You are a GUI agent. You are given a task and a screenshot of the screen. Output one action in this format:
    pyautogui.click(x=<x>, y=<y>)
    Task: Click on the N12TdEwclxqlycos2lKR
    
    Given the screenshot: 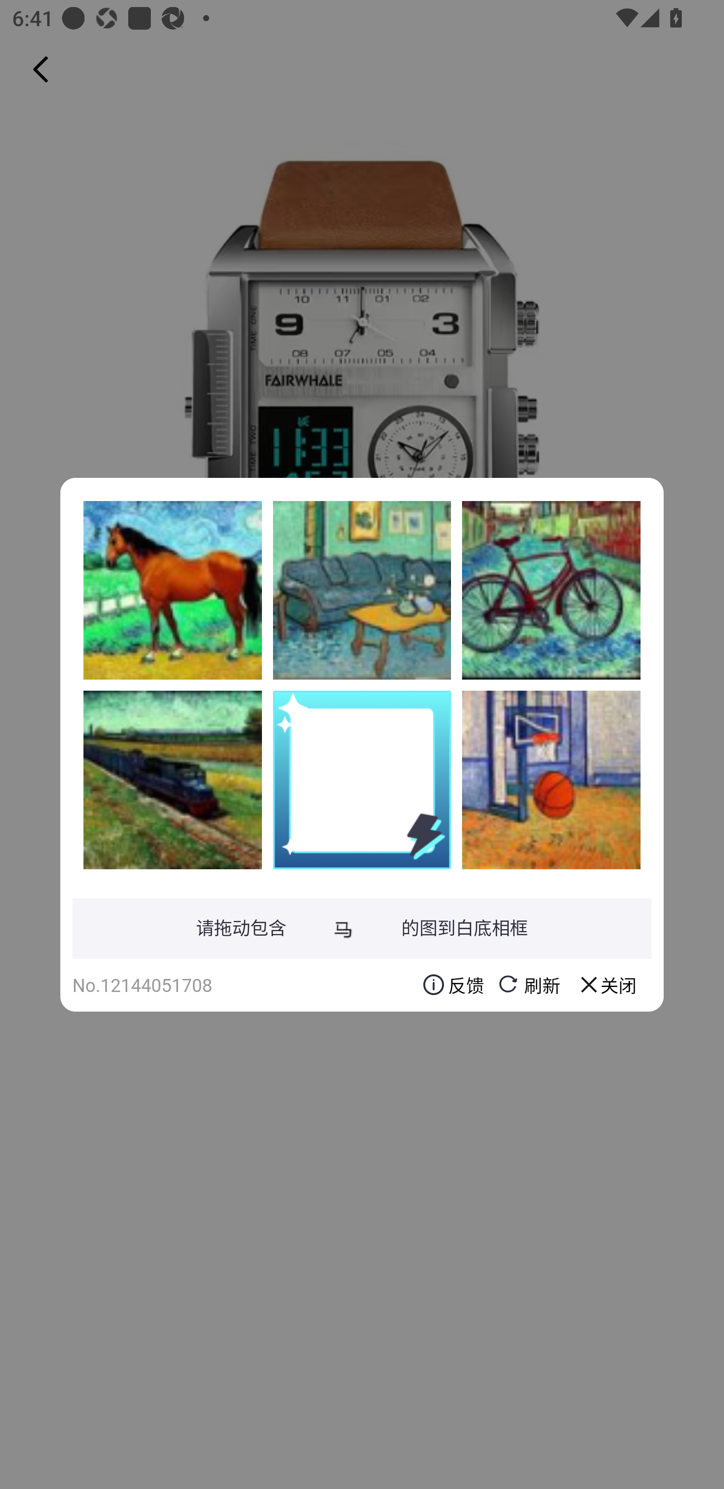 What is the action you would take?
    pyautogui.click(x=172, y=590)
    